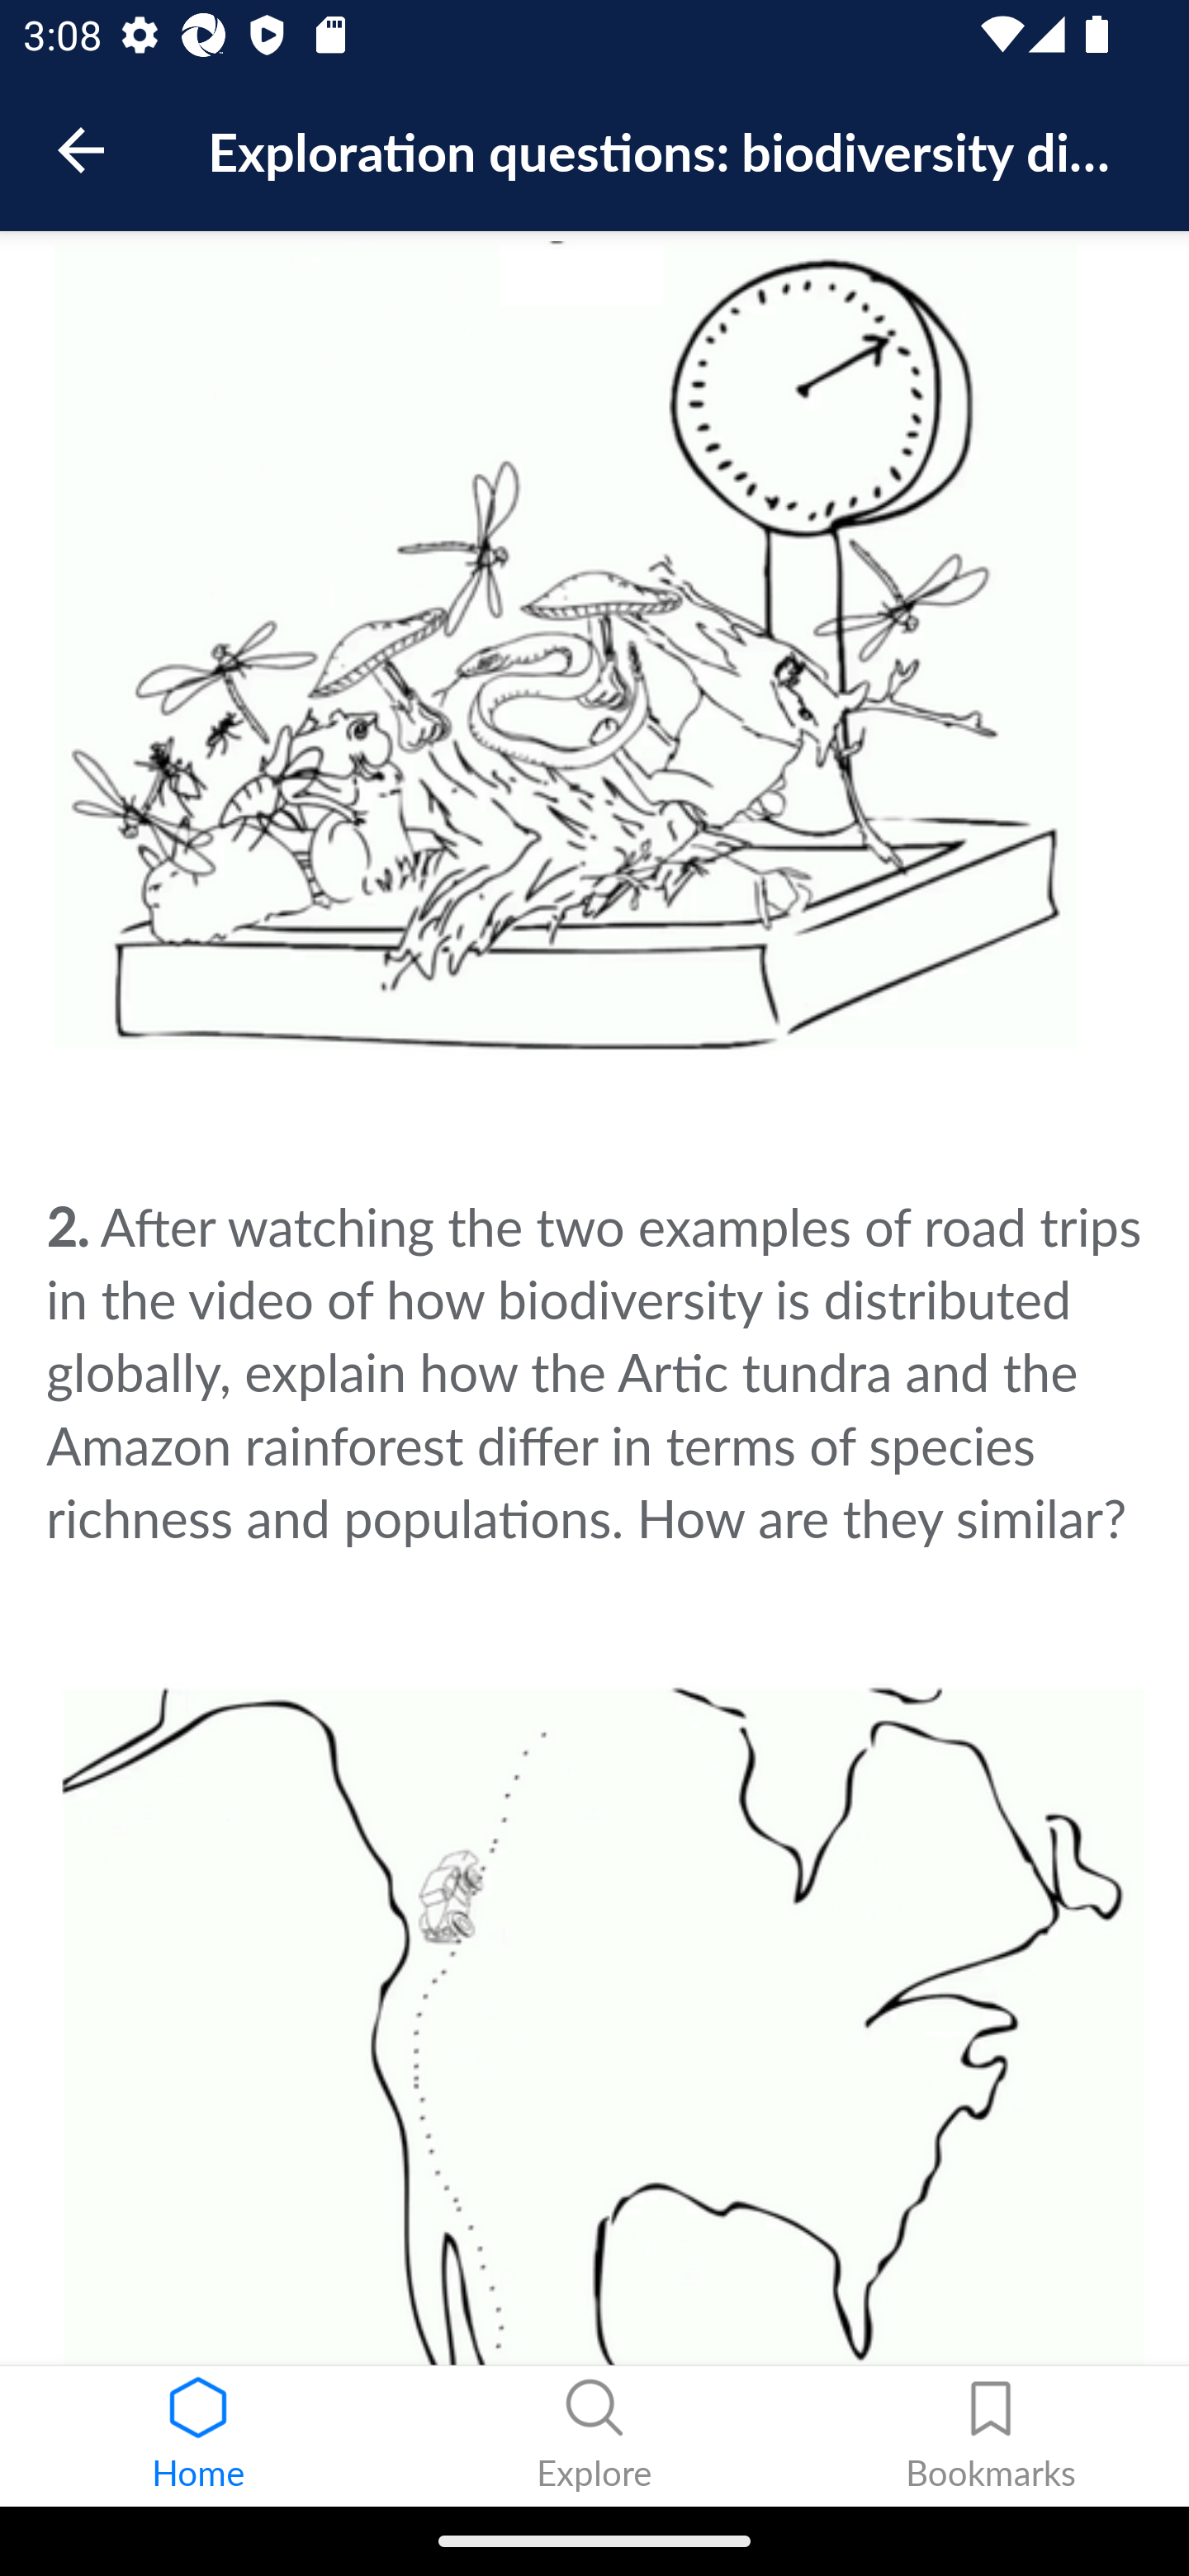 The height and width of the screenshot is (2576, 1189). What do you see at coordinates (81, 150) in the screenshot?
I see `Navigate up` at bounding box center [81, 150].